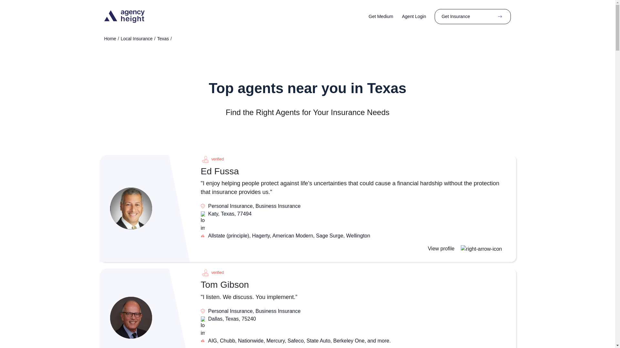 This screenshot has width=620, height=348. I want to click on Get Medium, so click(385, 16).